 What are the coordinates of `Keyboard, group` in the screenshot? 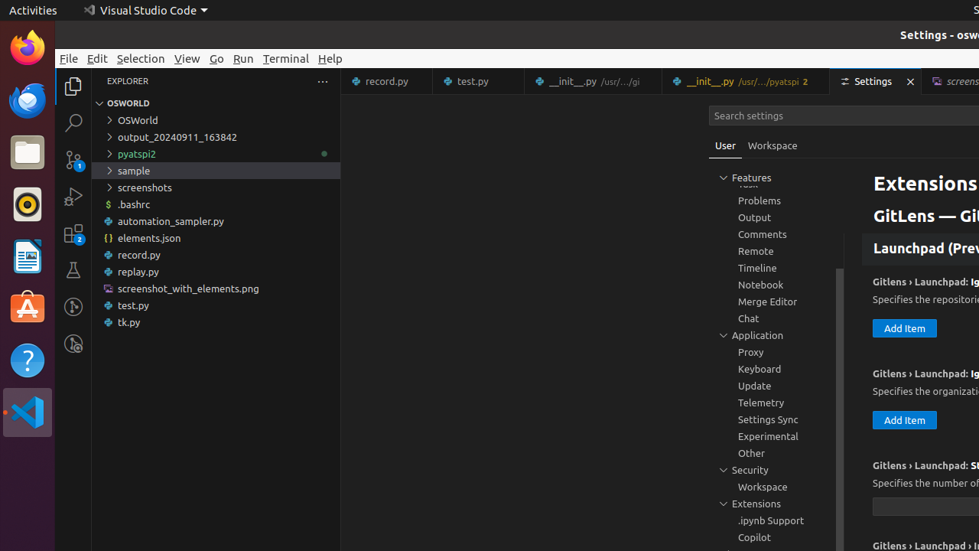 It's located at (776, 369).